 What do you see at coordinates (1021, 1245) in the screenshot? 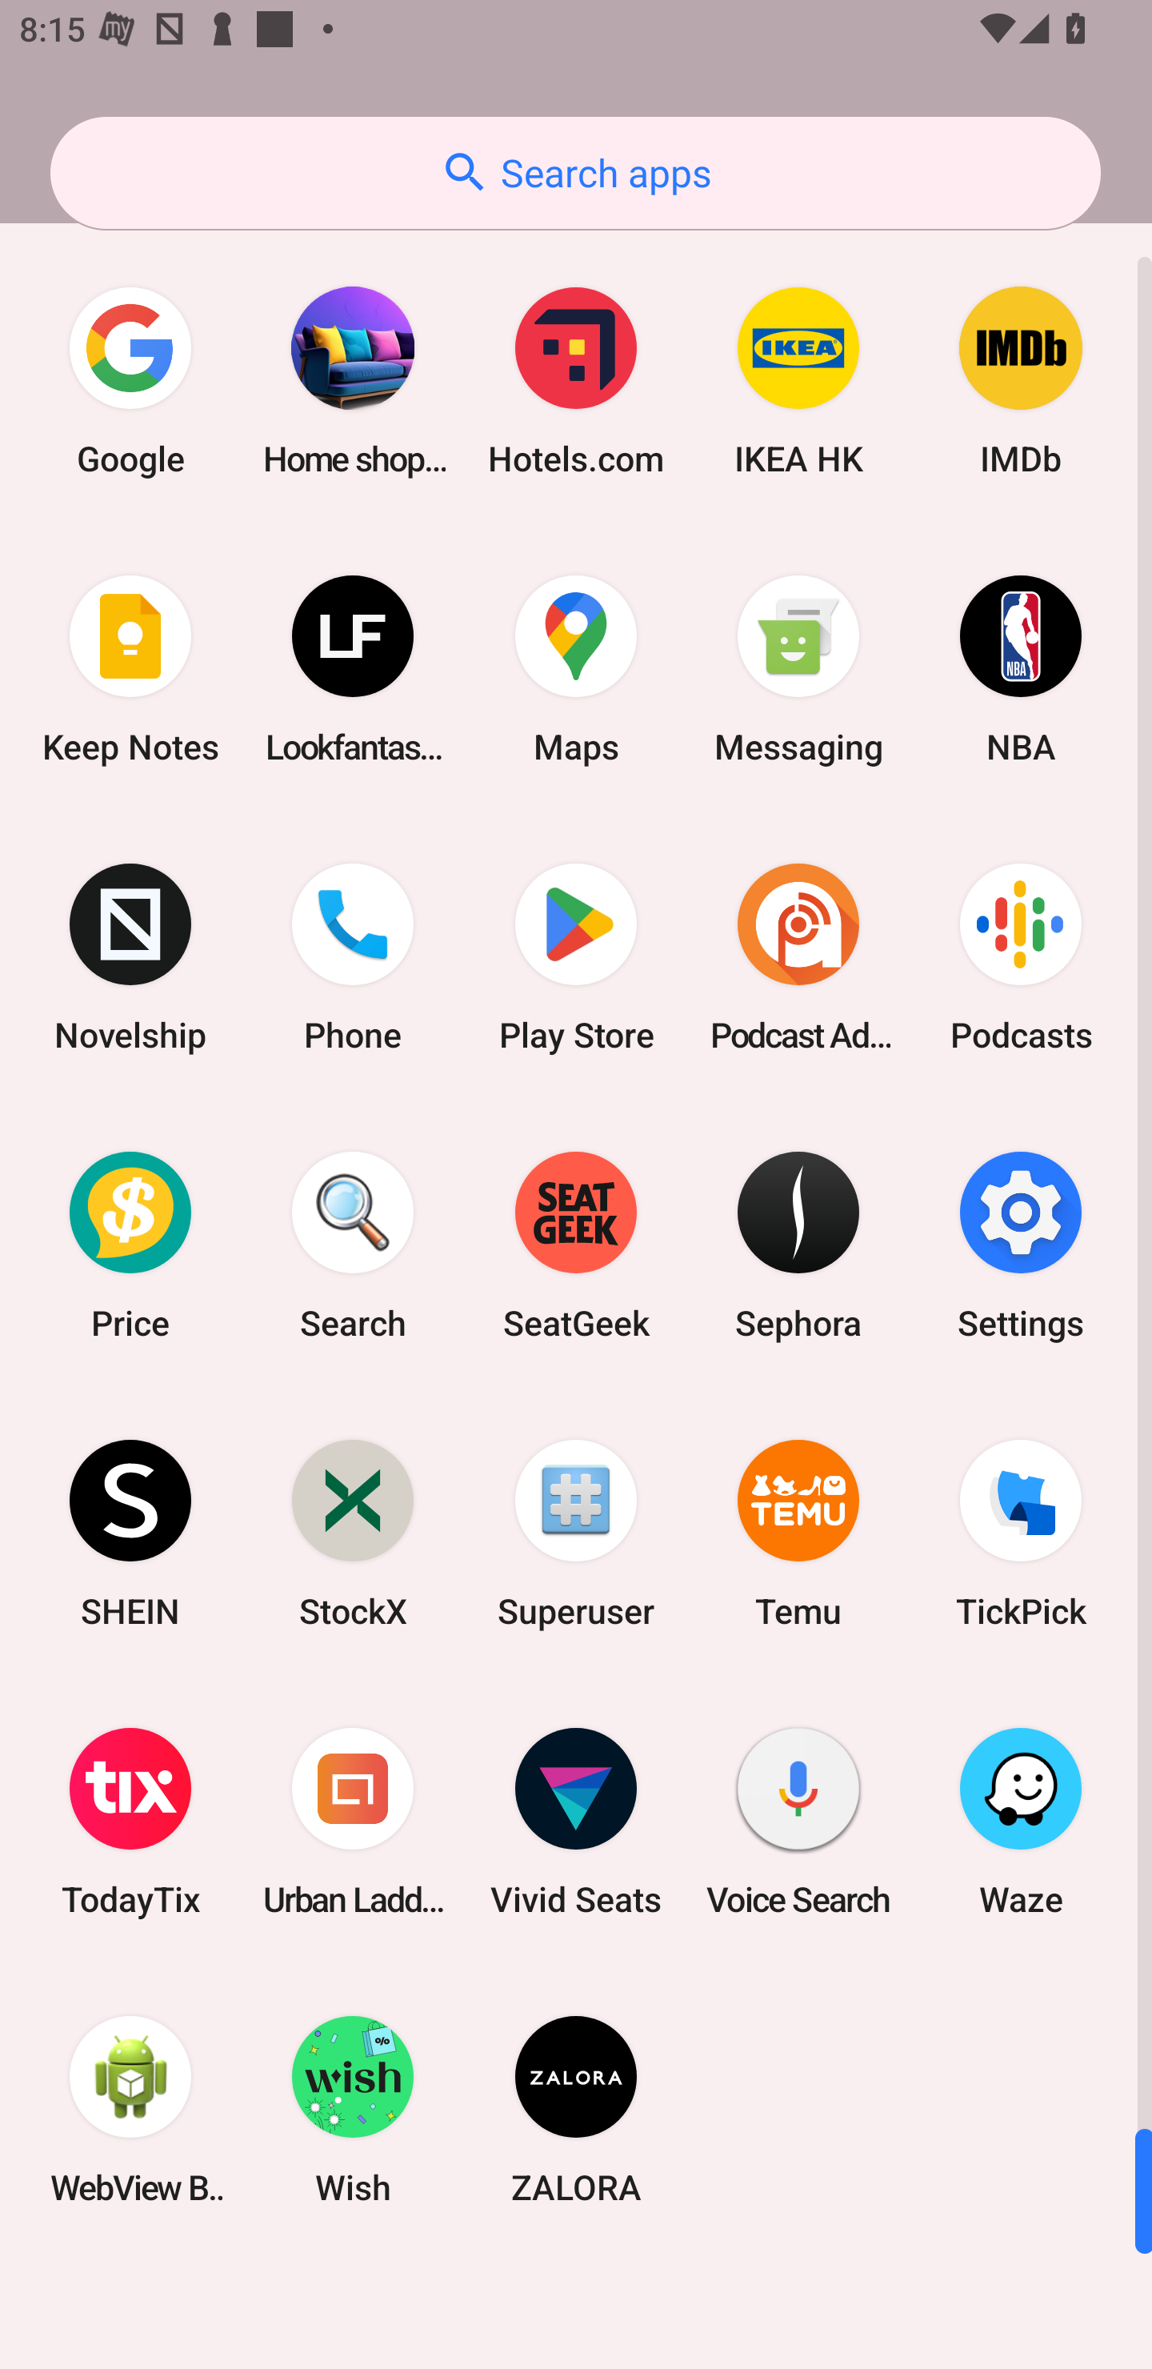
I see `Settings` at bounding box center [1021, 1245].